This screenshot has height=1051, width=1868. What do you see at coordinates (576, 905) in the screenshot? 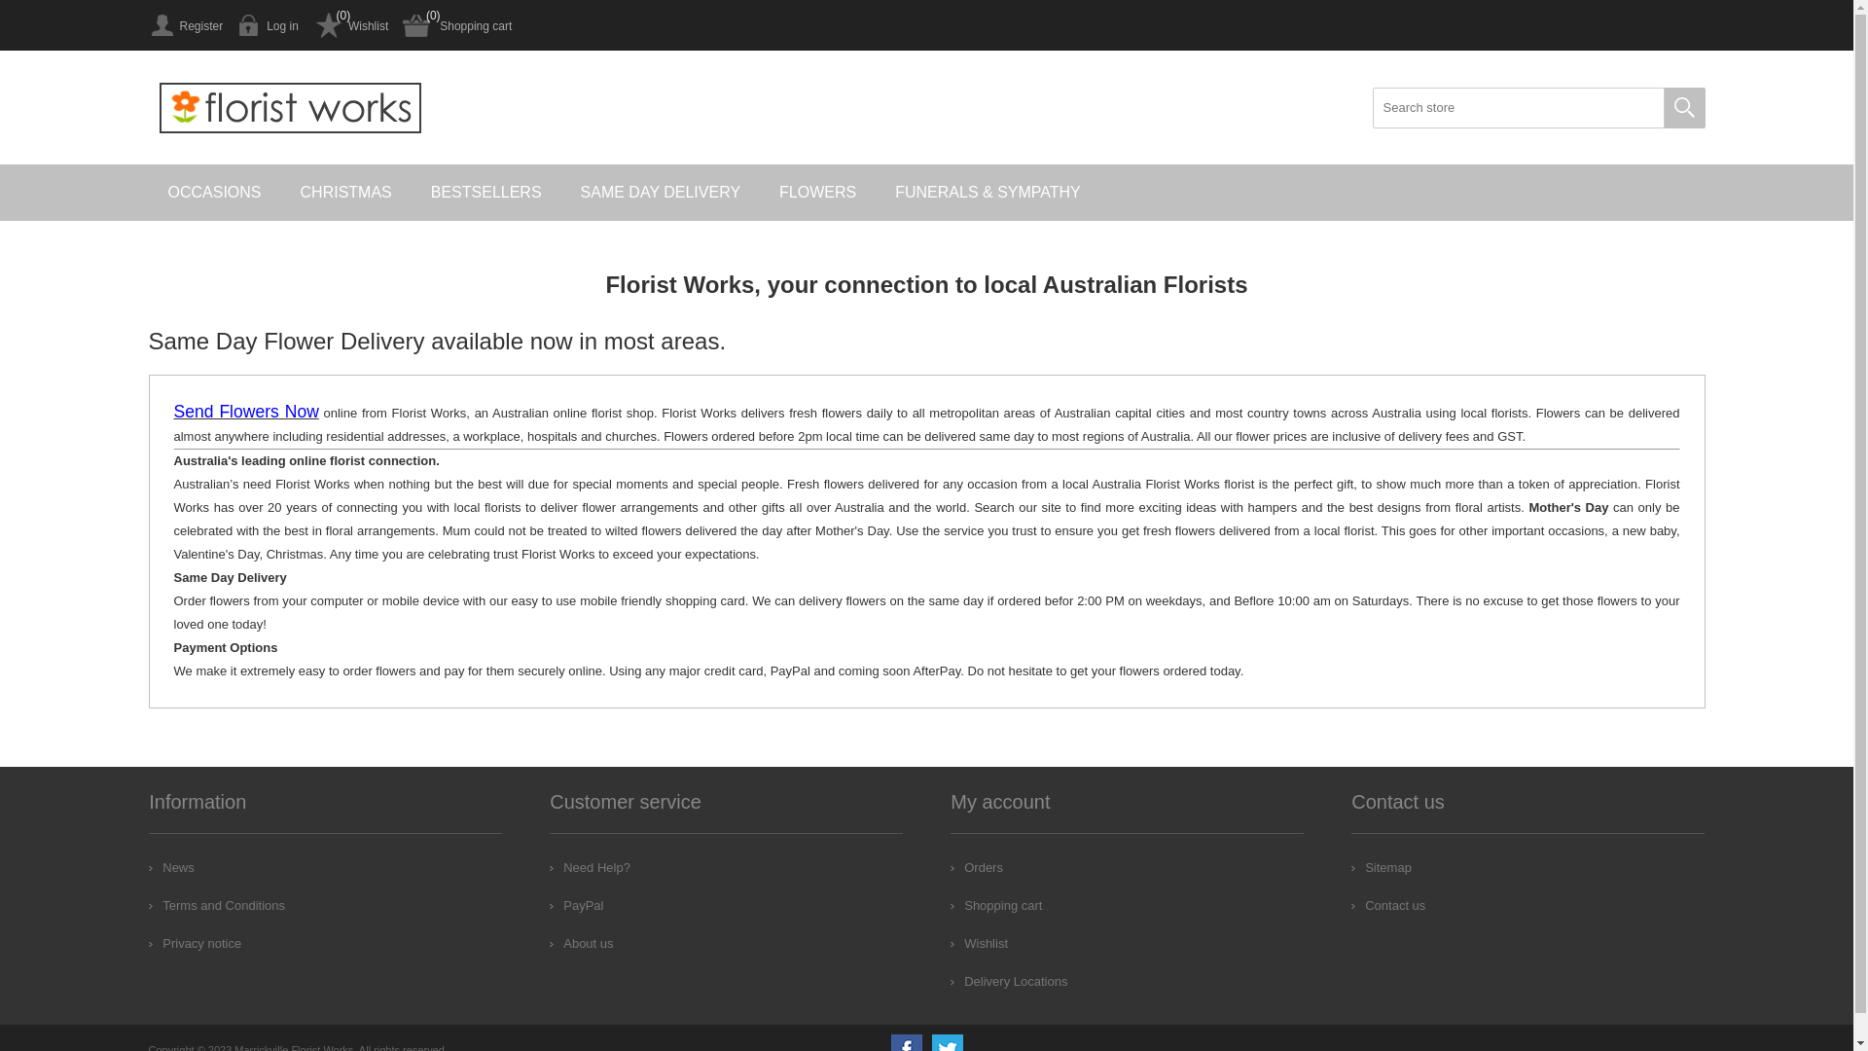
I see `PayPal` at bounding box center [576, 905].